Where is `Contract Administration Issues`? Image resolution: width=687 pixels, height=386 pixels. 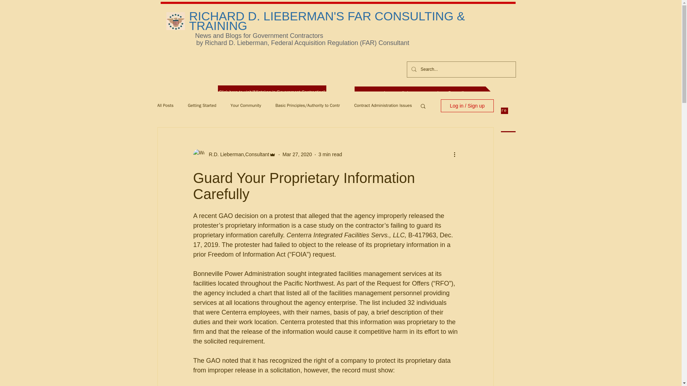
Contract Administration Issues is located at coordinates (383, 105).